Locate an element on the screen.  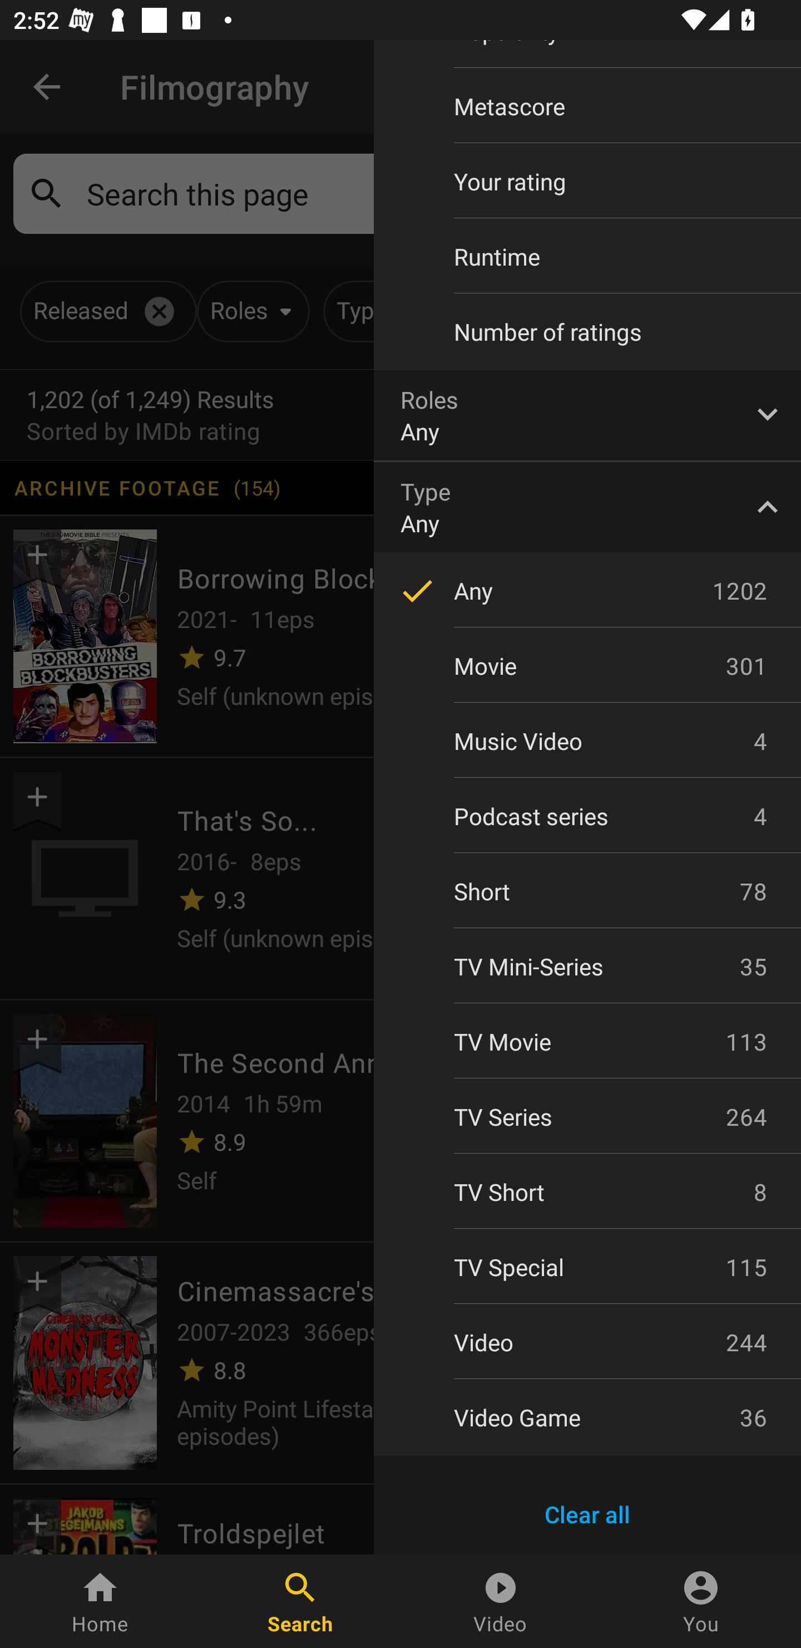
Metascore is located at coordinates (587, 106).